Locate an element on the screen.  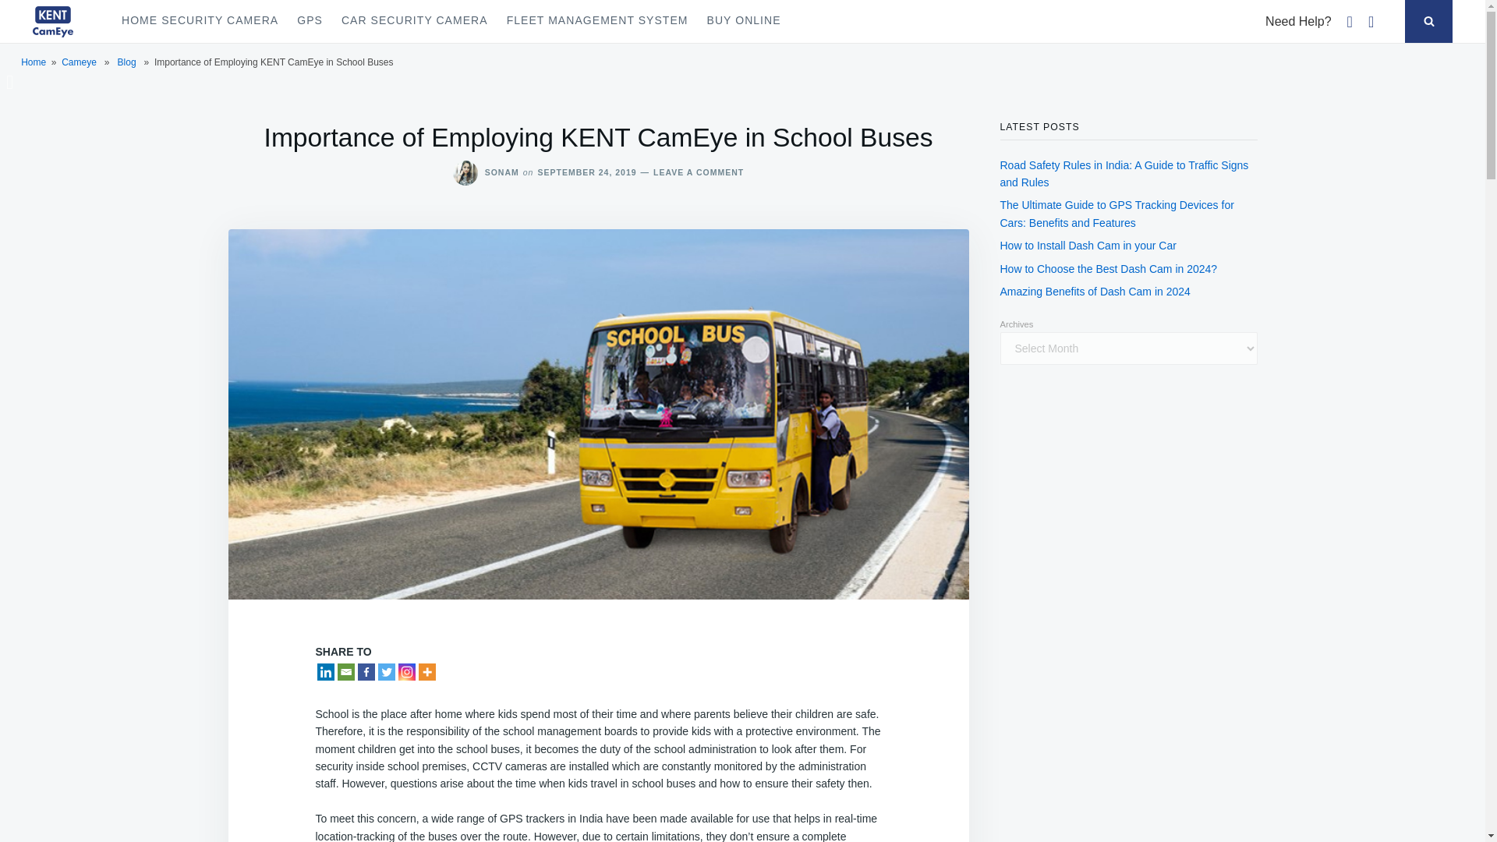
HOME SECURITY CAMERA is located at coordinates (200, 22).